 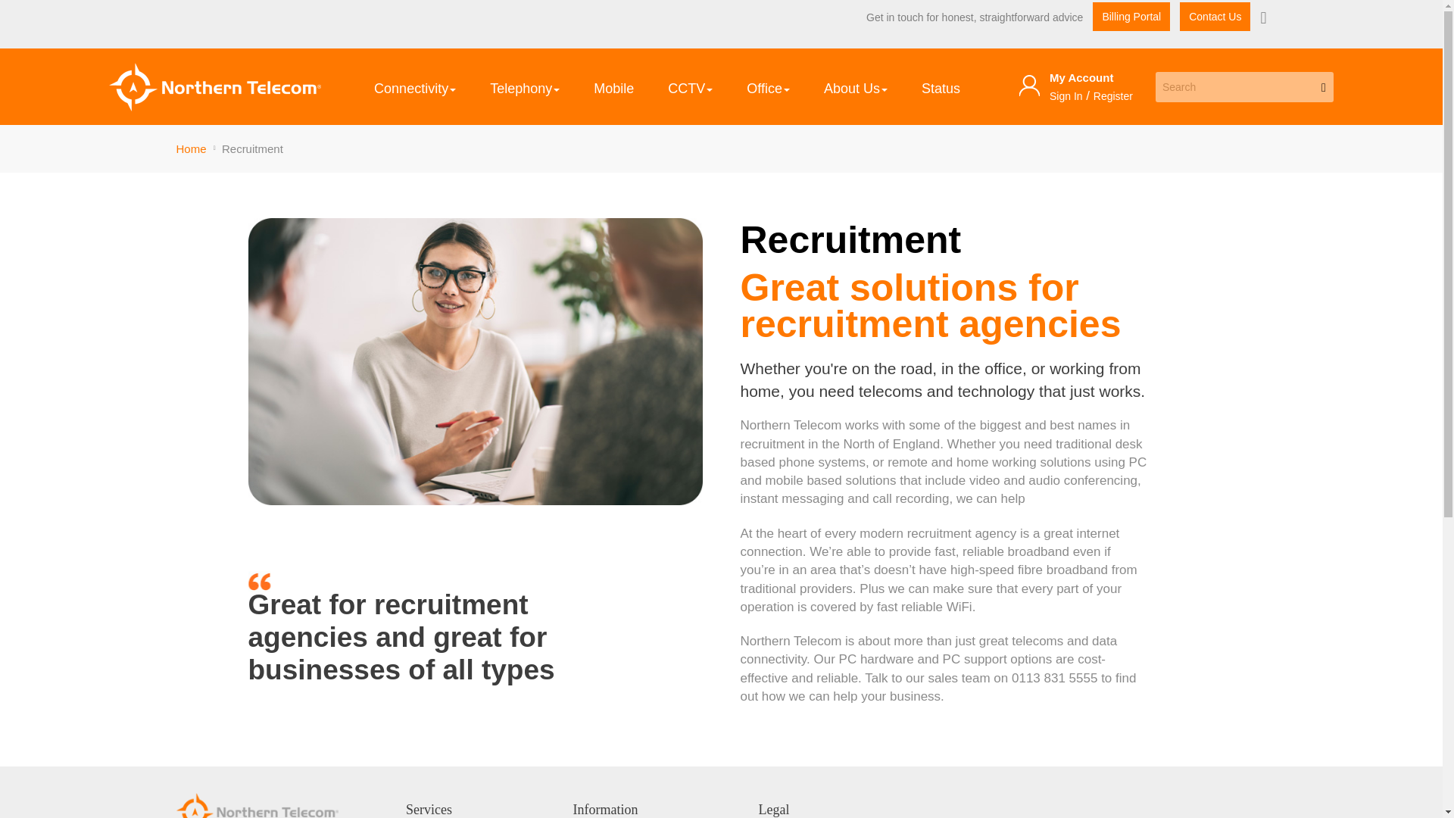 I want to click on Connectivity, so click(x=415, y=86).